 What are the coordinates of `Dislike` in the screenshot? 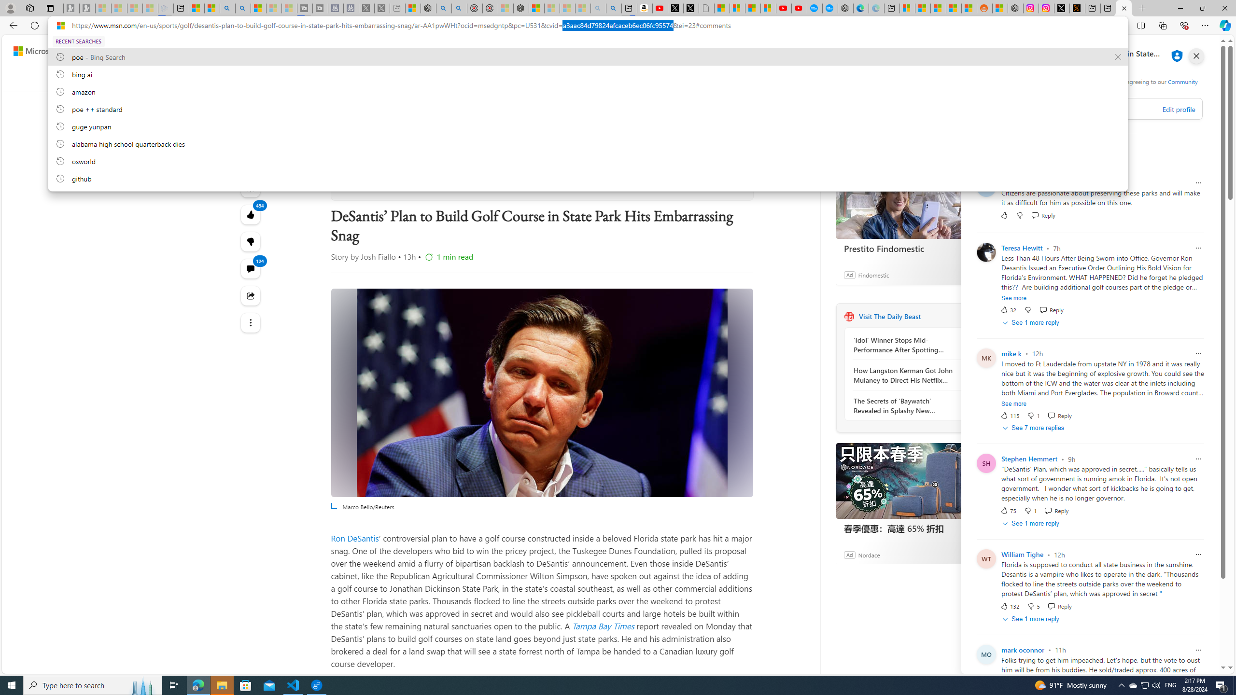 It's located at (1034, 606).